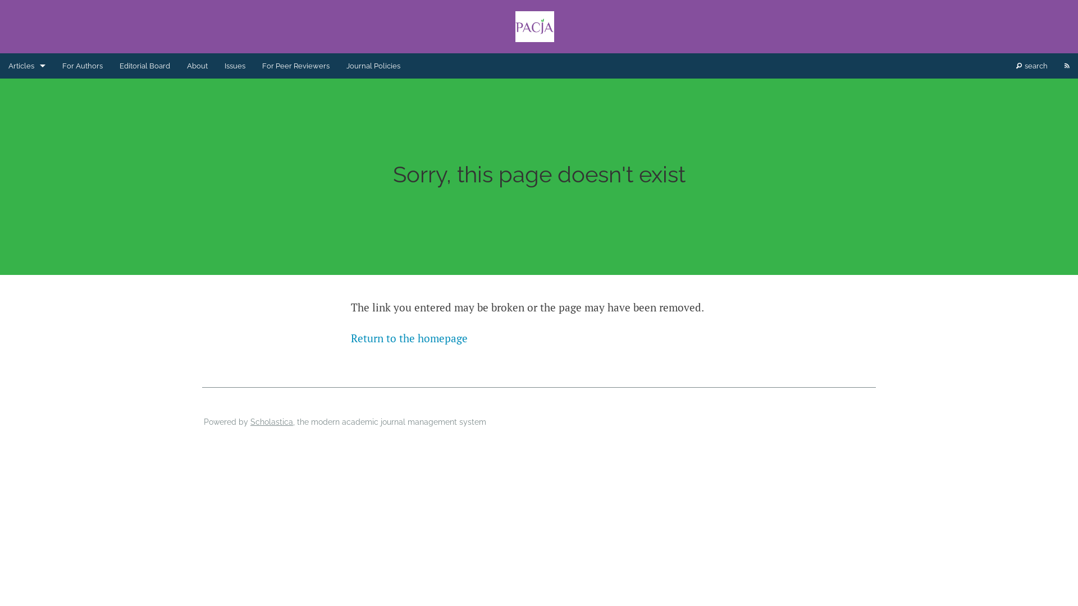  Describe the element at coordinates (272, 422) in the screenshot. I see `Scholastica` at that location.